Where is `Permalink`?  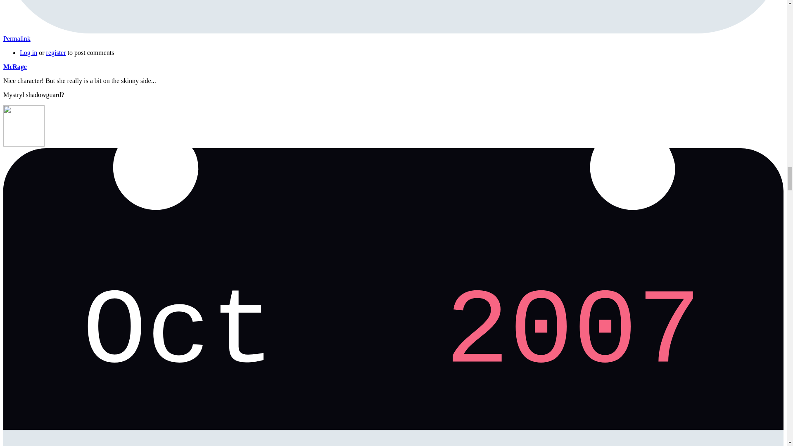
Permalink is located at coordinates (17, 38).